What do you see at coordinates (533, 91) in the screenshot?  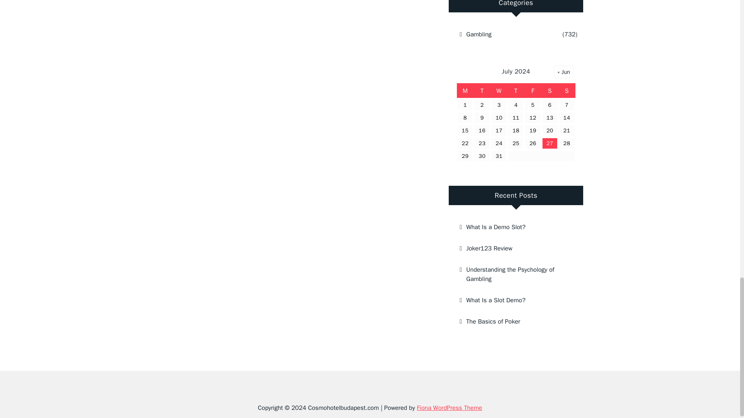 I see `Friday` at bounding box center [533, 91].